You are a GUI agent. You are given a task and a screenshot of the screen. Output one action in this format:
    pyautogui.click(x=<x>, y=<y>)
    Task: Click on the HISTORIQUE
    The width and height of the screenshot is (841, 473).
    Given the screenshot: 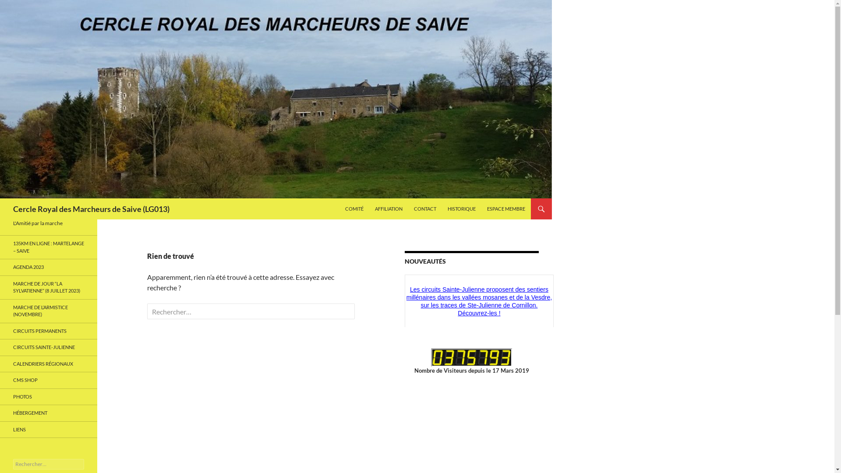 What is the action you would take?
    pyautogui.click(x=462, y=209)
    